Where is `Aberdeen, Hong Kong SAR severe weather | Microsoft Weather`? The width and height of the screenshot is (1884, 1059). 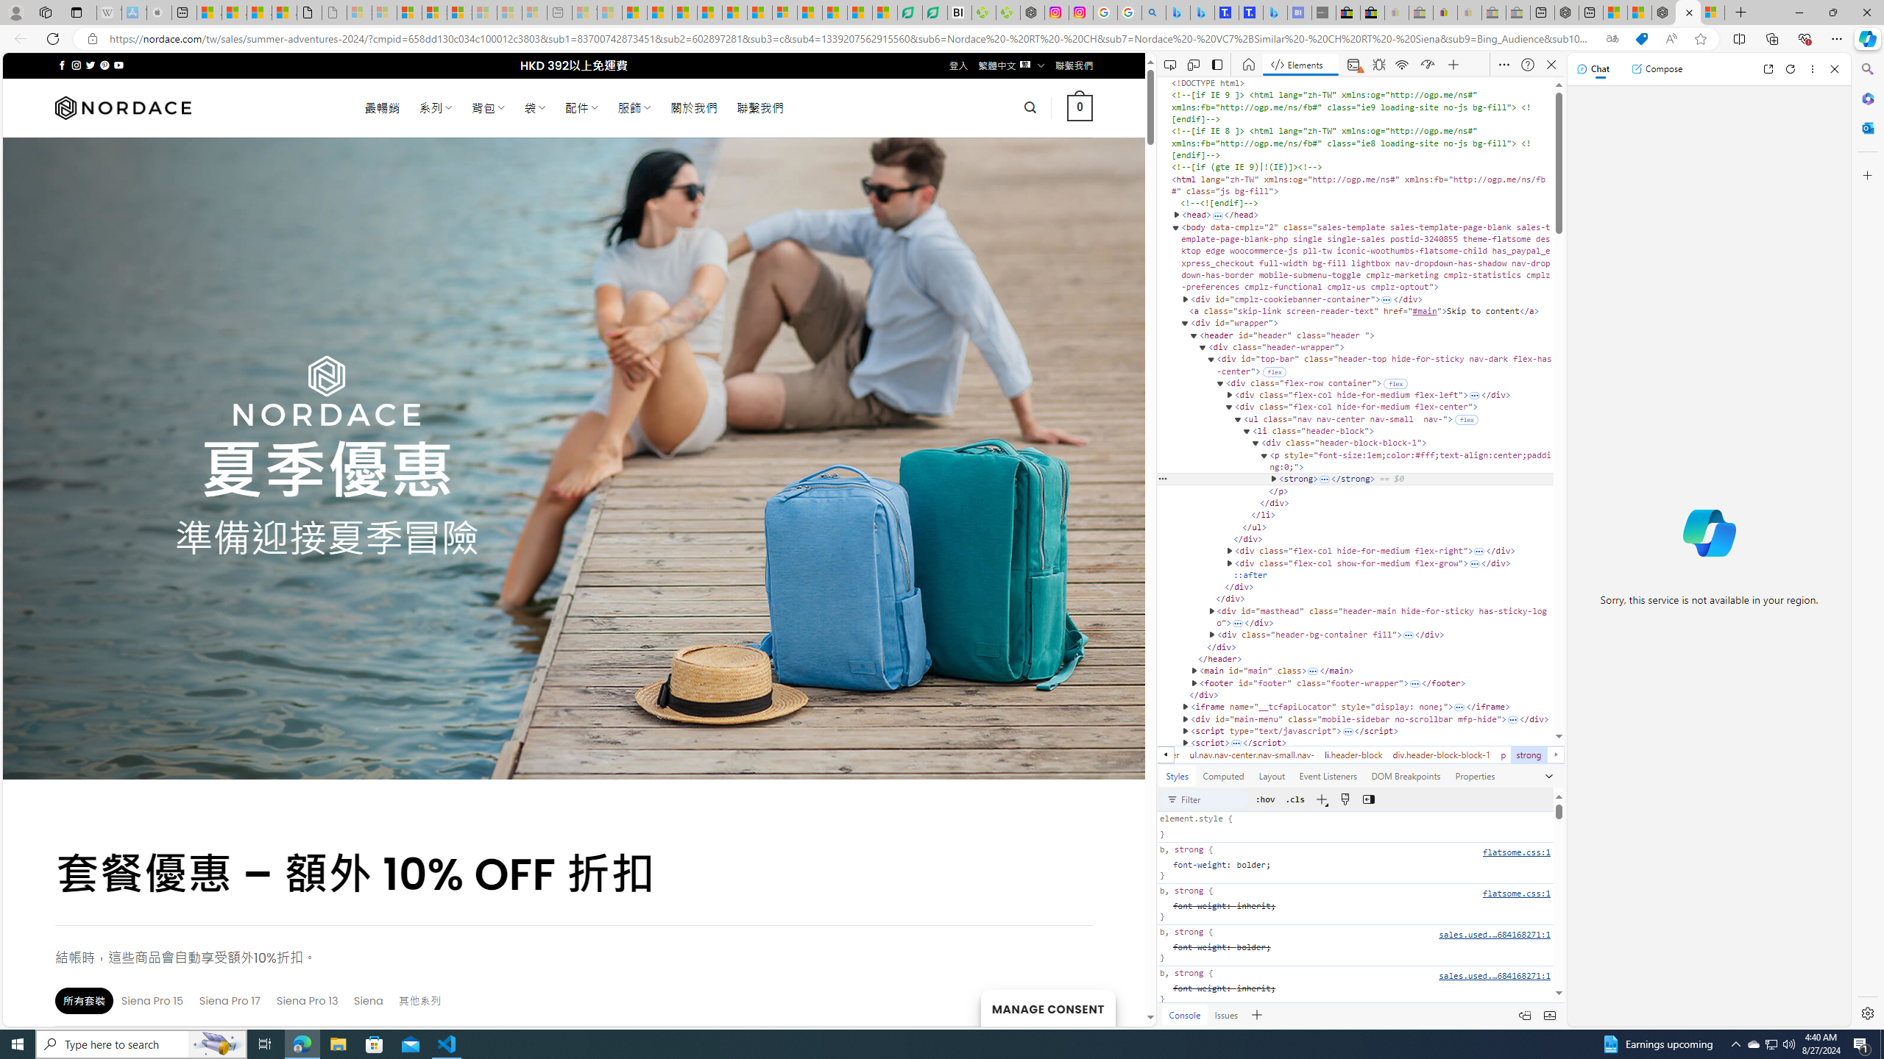
Aberdeen, Hong Kong SAR severe weather | Microsoft Weather is located at coordinates (284, 13).